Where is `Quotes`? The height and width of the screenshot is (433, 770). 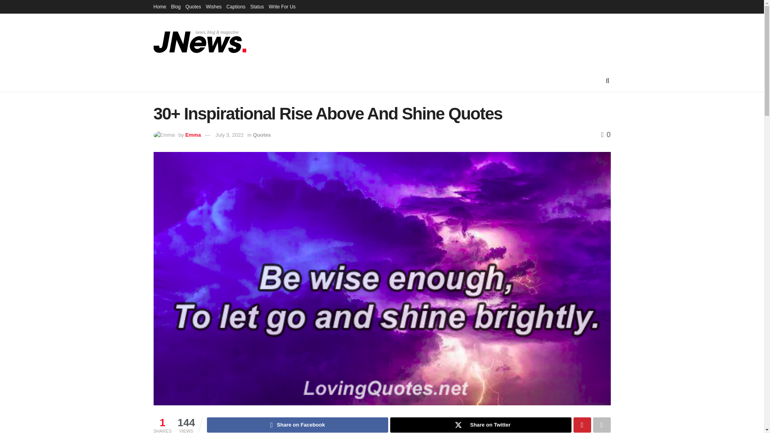 Quotes is located at coordinates (262, 135).